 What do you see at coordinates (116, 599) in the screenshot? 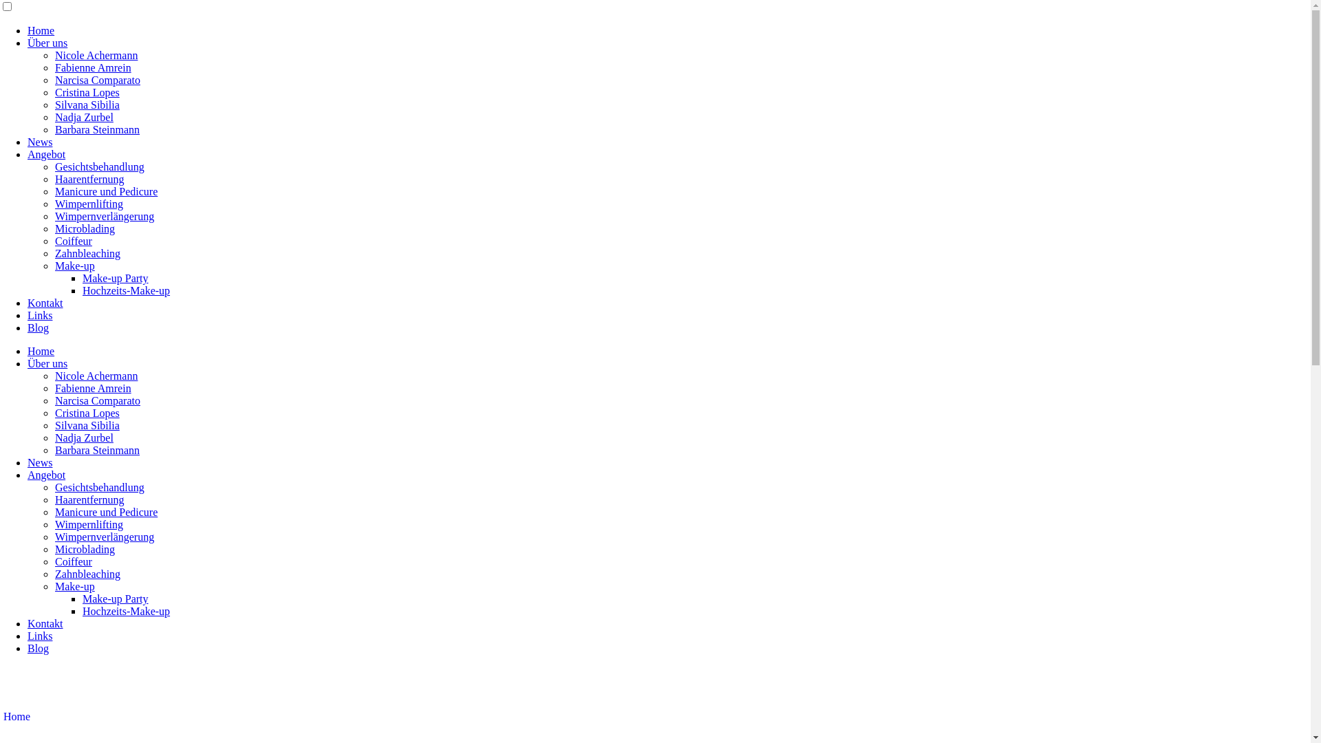
I see `Make-up Party` at bounding box center [116, 599].